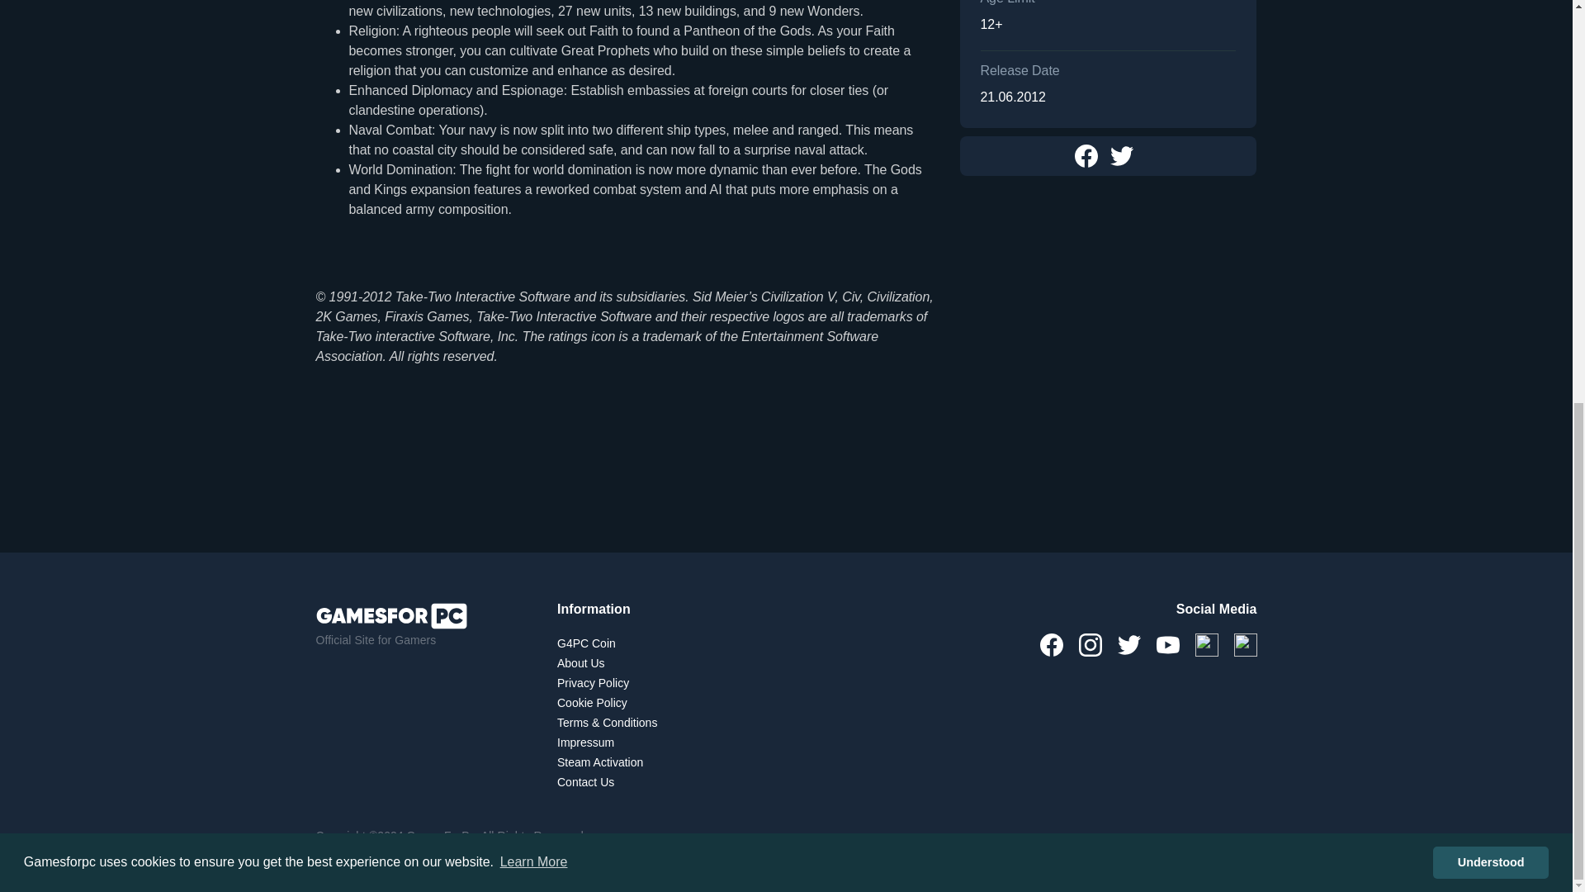 Image resolution: width=1585 pixels, height=892 pixels. What do you see at coordinates (1490, 131) in the screenshot?
I see `Understood` at bounding box center [1490, 131].